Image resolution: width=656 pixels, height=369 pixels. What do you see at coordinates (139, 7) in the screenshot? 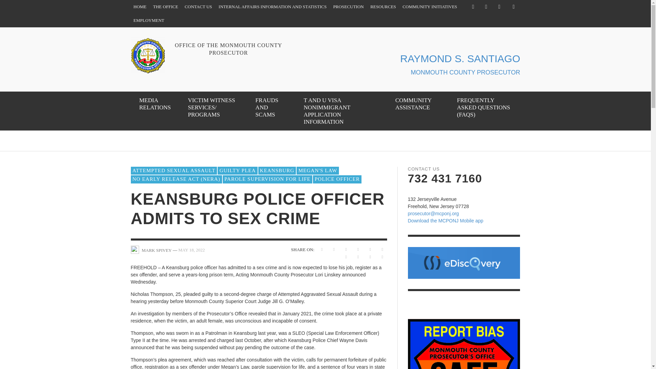
I see `HOME` at bounding box center [139, 7].